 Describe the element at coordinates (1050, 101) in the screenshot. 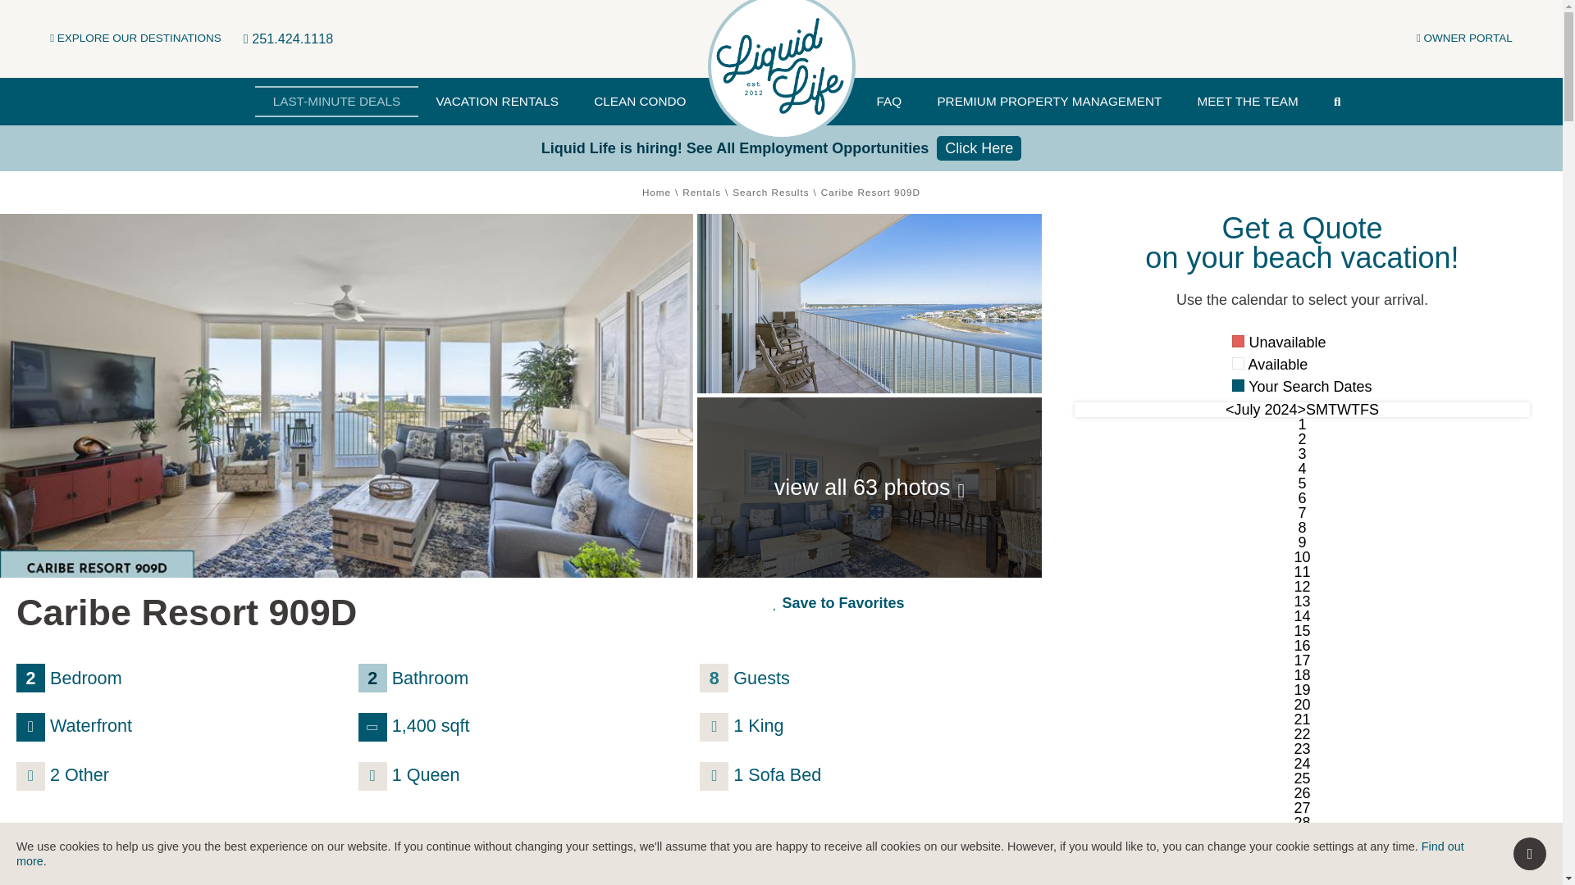

I see `PREMIUM PROPERTY MANAGEMENT` at that location.